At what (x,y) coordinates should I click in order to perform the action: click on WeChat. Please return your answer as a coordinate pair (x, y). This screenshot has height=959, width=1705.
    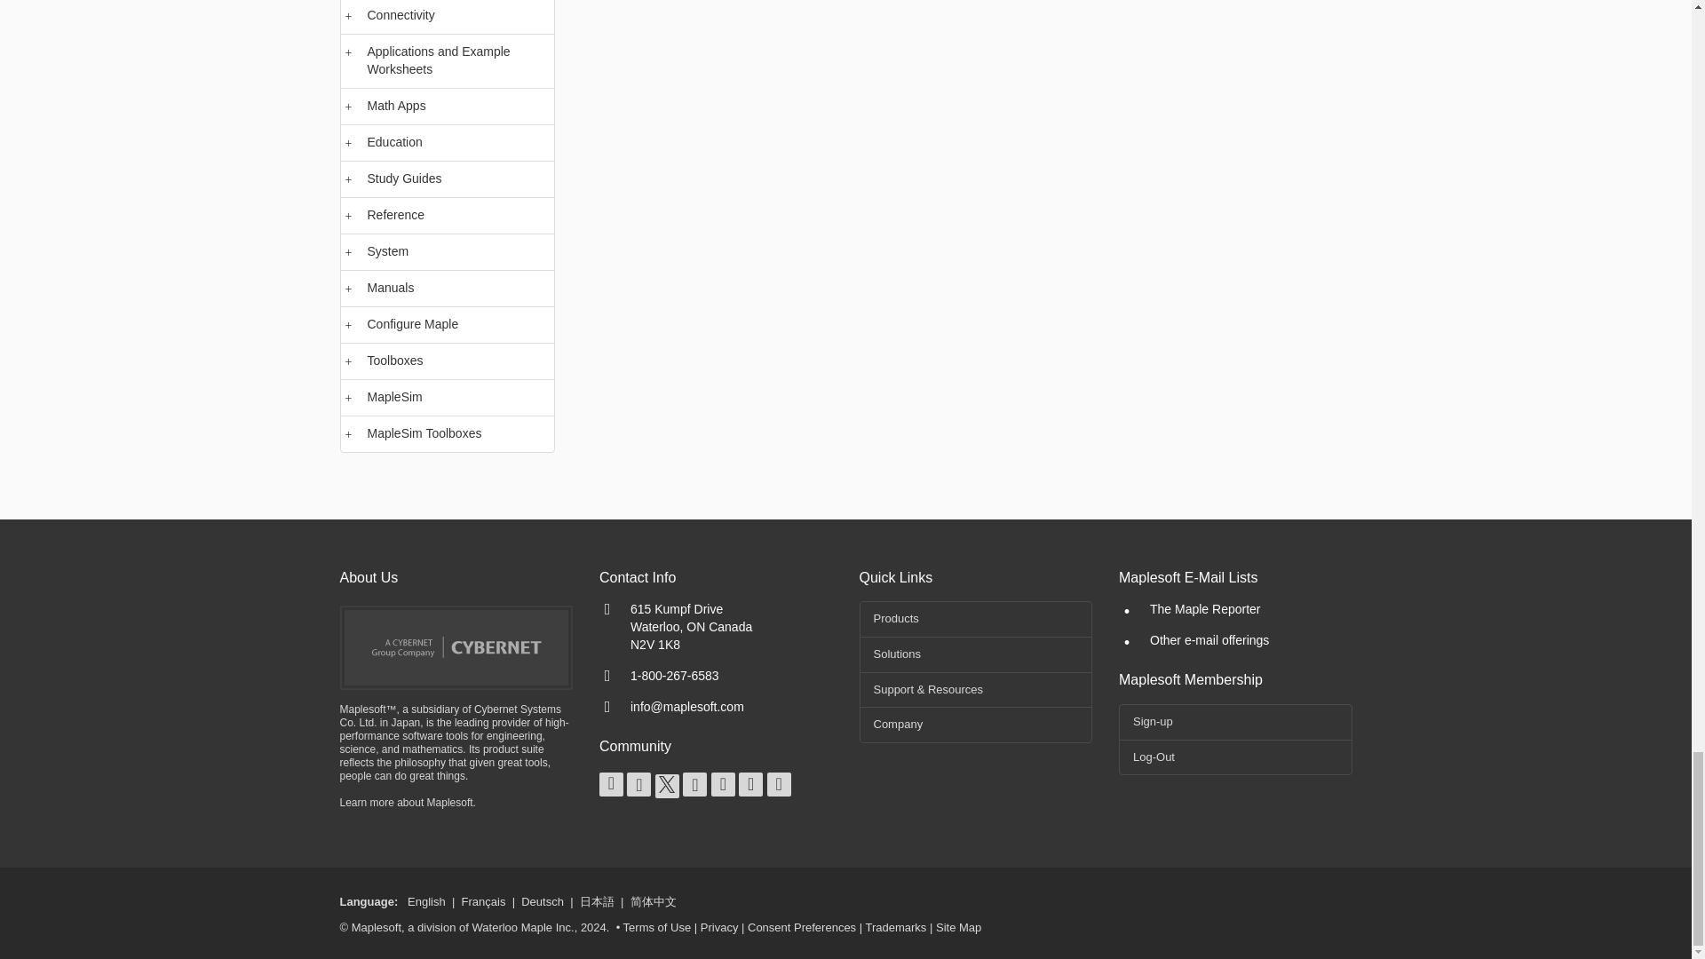
    Looking at the image, I should click on (779, 785).